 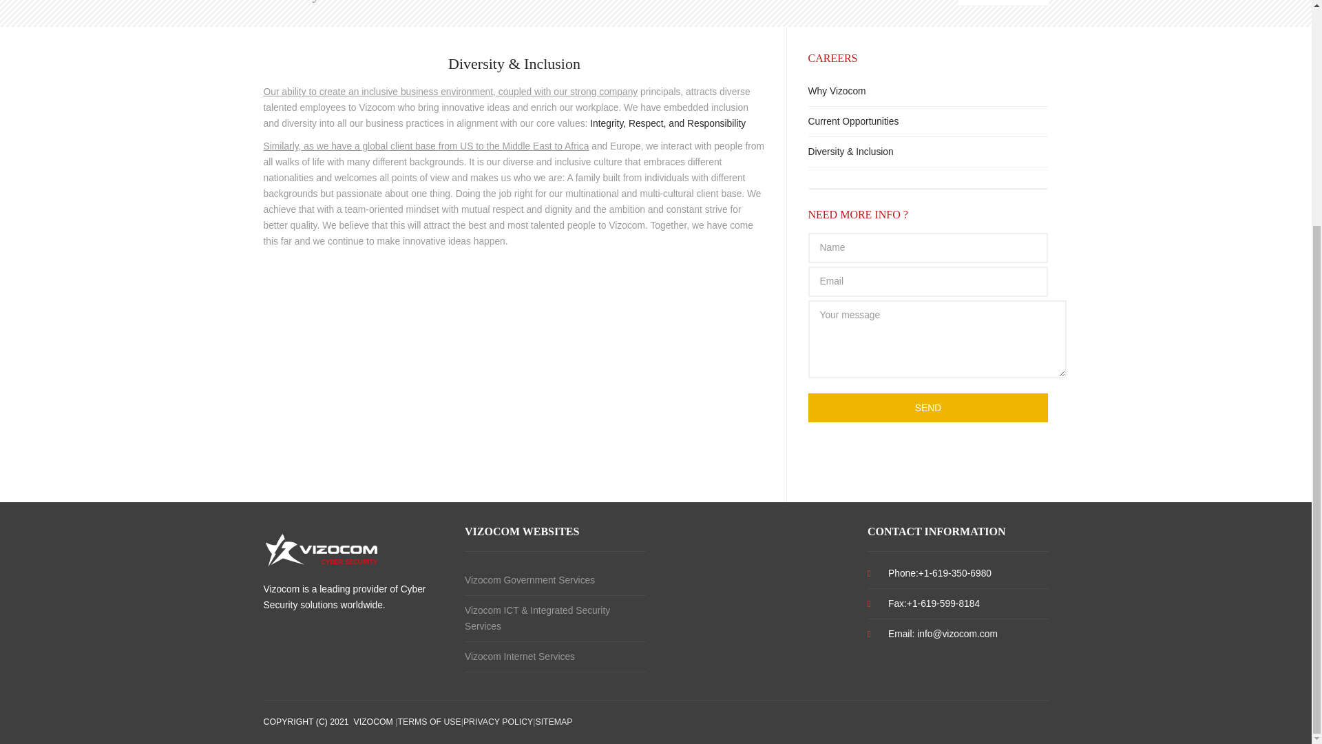 I want to click on Why Vizocom, so click(x=928, y=92).